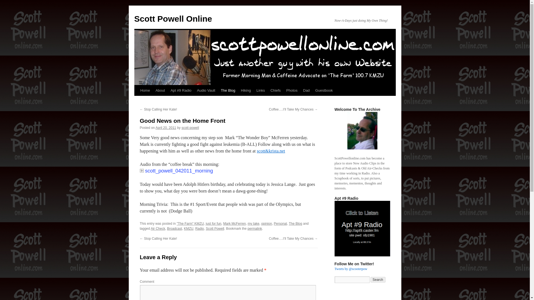 The height and width of the screenshot is (300, 534). Describe the element at coordinates (266, 224) in the screenshot. I see `opinion` at that location.